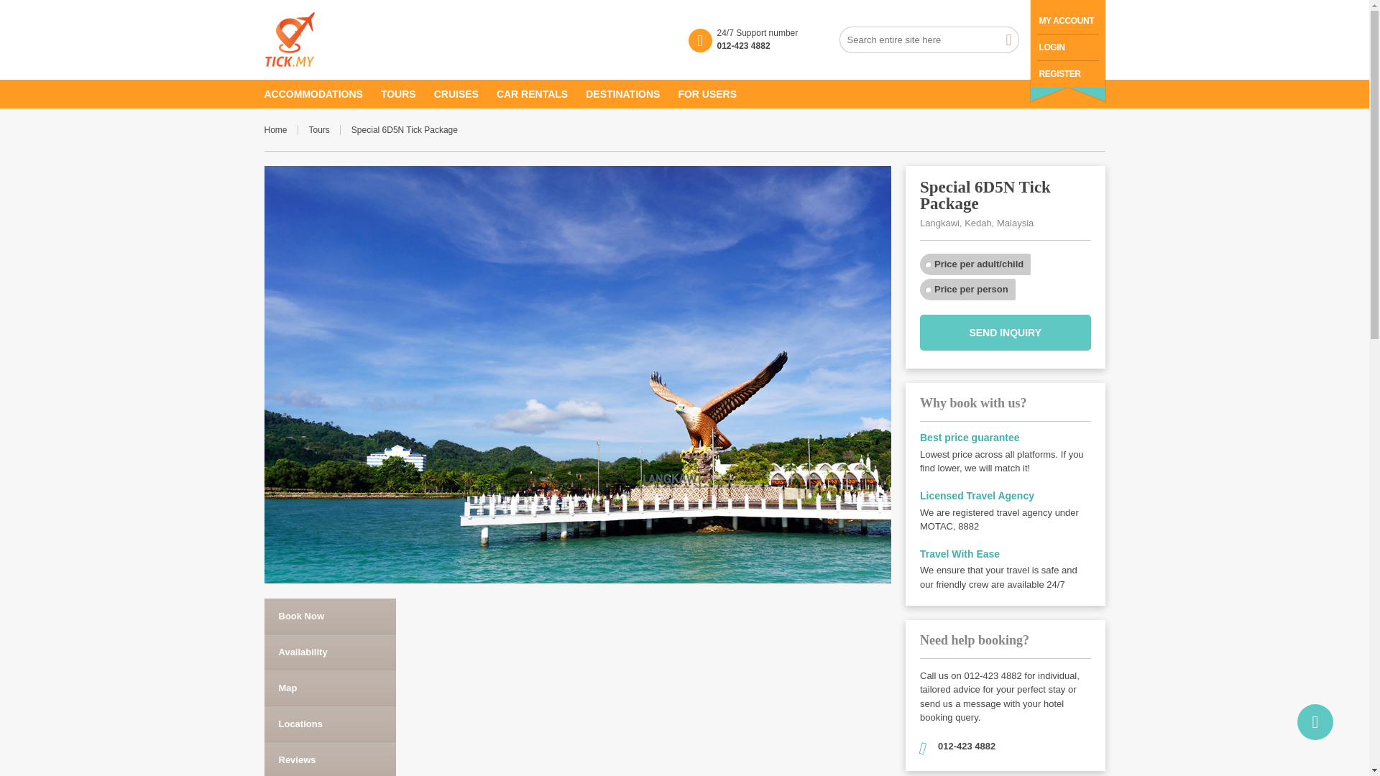 The height and width of the screenshot is (776, 1380). What do you see at coordinates (1059, 74) in the screenshot?
I see `REGISTER` at bounding box center [1059, 74].